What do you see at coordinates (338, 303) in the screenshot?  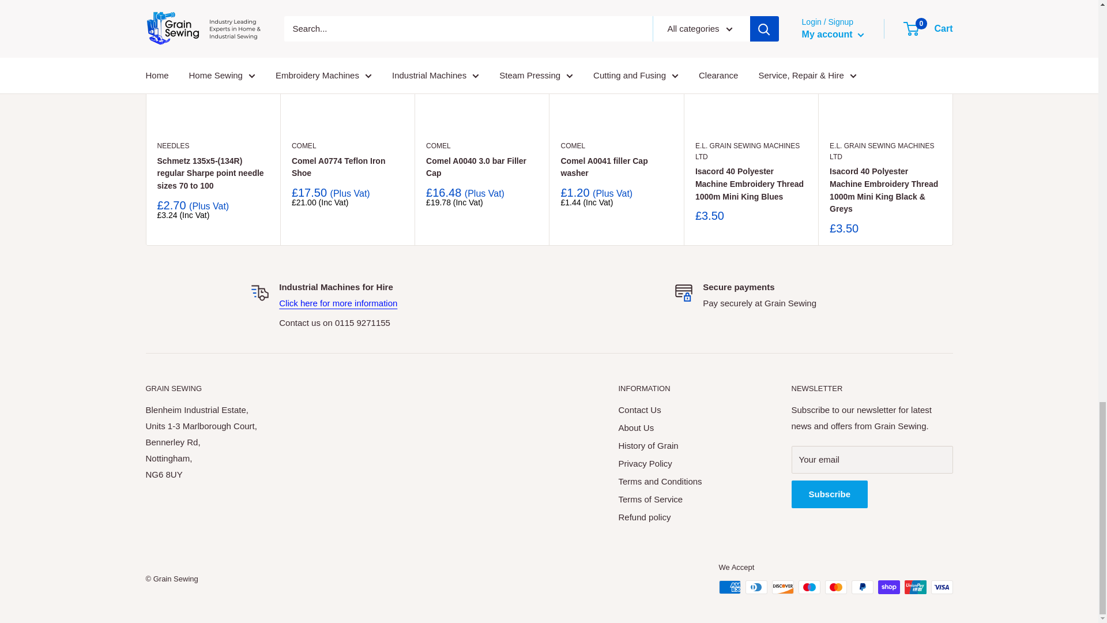 I see `Industrial Hire Machines` at bounding box center [338, 303].